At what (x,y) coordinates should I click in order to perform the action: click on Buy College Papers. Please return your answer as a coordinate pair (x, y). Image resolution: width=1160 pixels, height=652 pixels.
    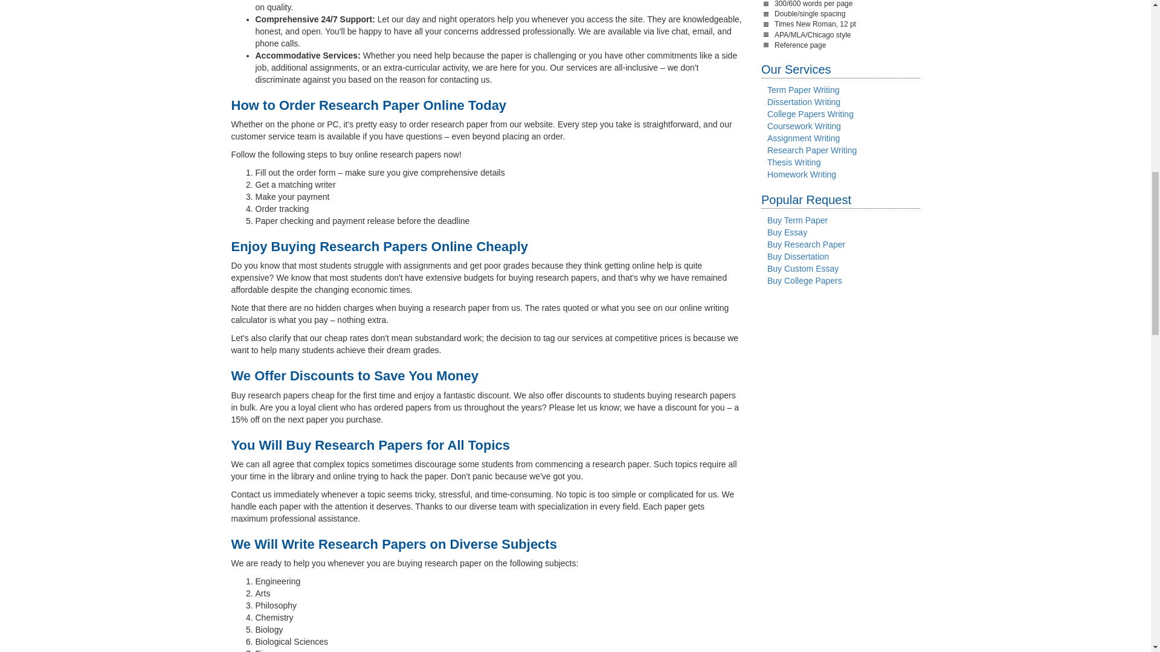
    Looking at the image, I should click on (804, 280).